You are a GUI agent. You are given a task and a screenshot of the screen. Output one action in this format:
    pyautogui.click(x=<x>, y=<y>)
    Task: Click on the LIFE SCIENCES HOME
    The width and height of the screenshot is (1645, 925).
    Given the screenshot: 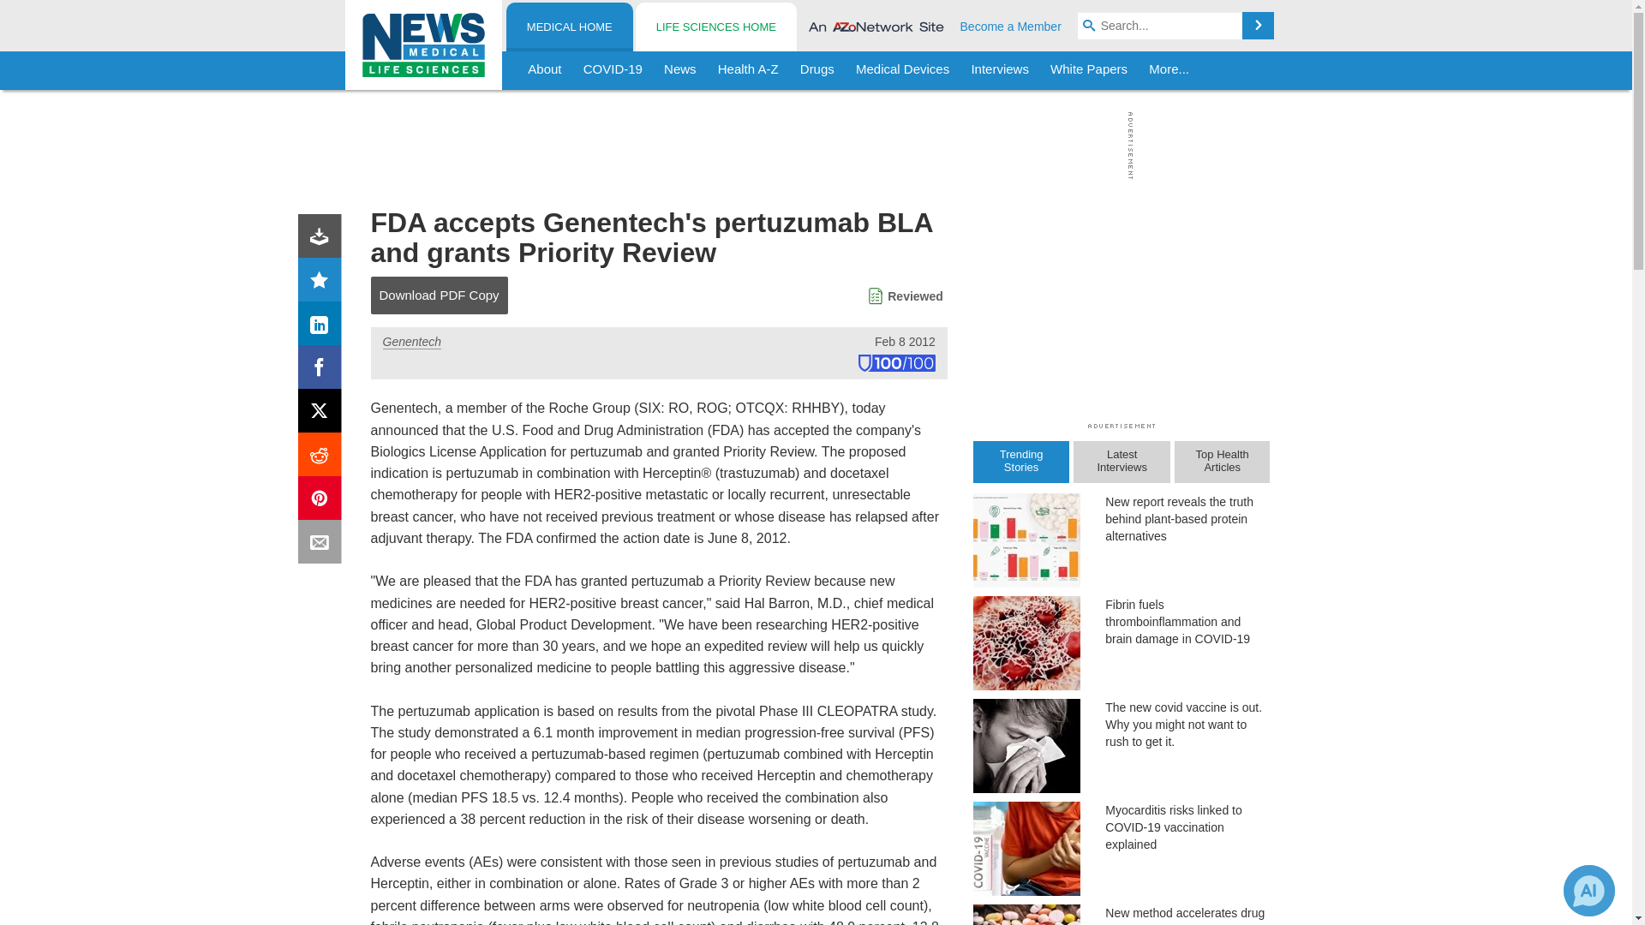 What is the action you would take?
    pyautogui.click(x=715, y=27)
    